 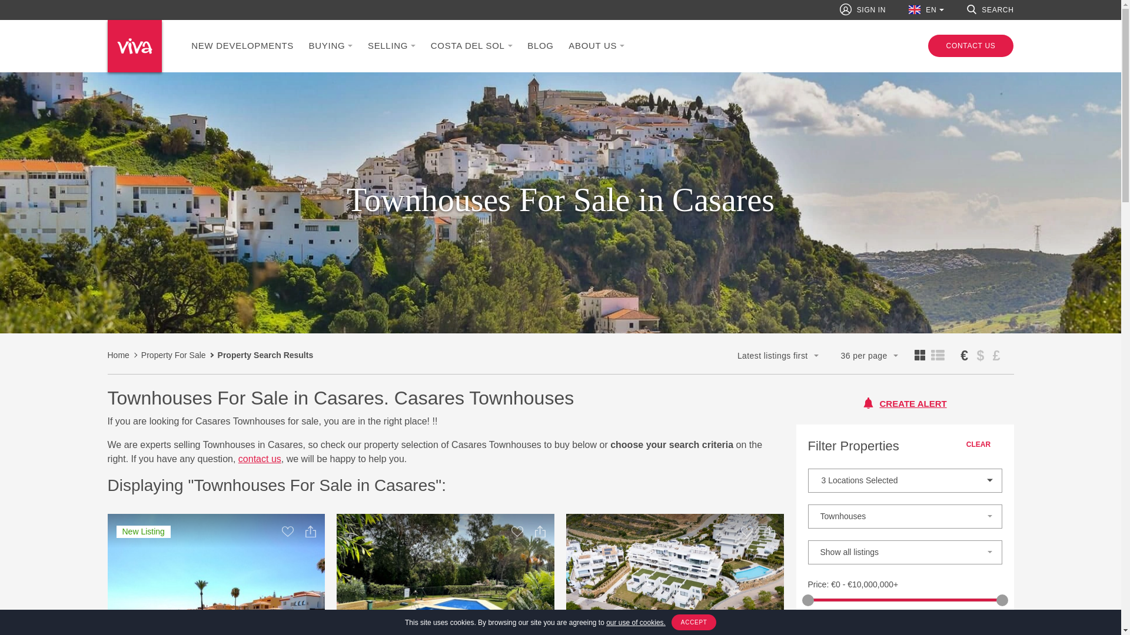 What do you see at coordinates (391, 46) in the screenshot?
I see `SELLING` at bounding box center [391, 46].